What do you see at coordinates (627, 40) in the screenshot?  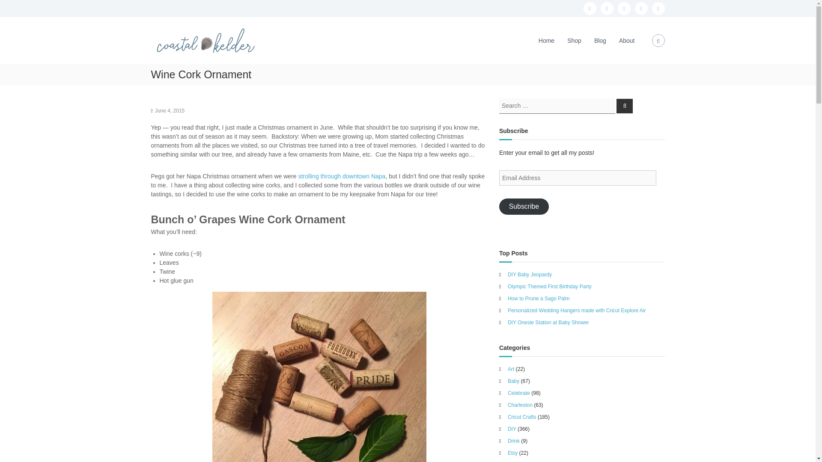 I see `About` at bounding box center [627, 40].